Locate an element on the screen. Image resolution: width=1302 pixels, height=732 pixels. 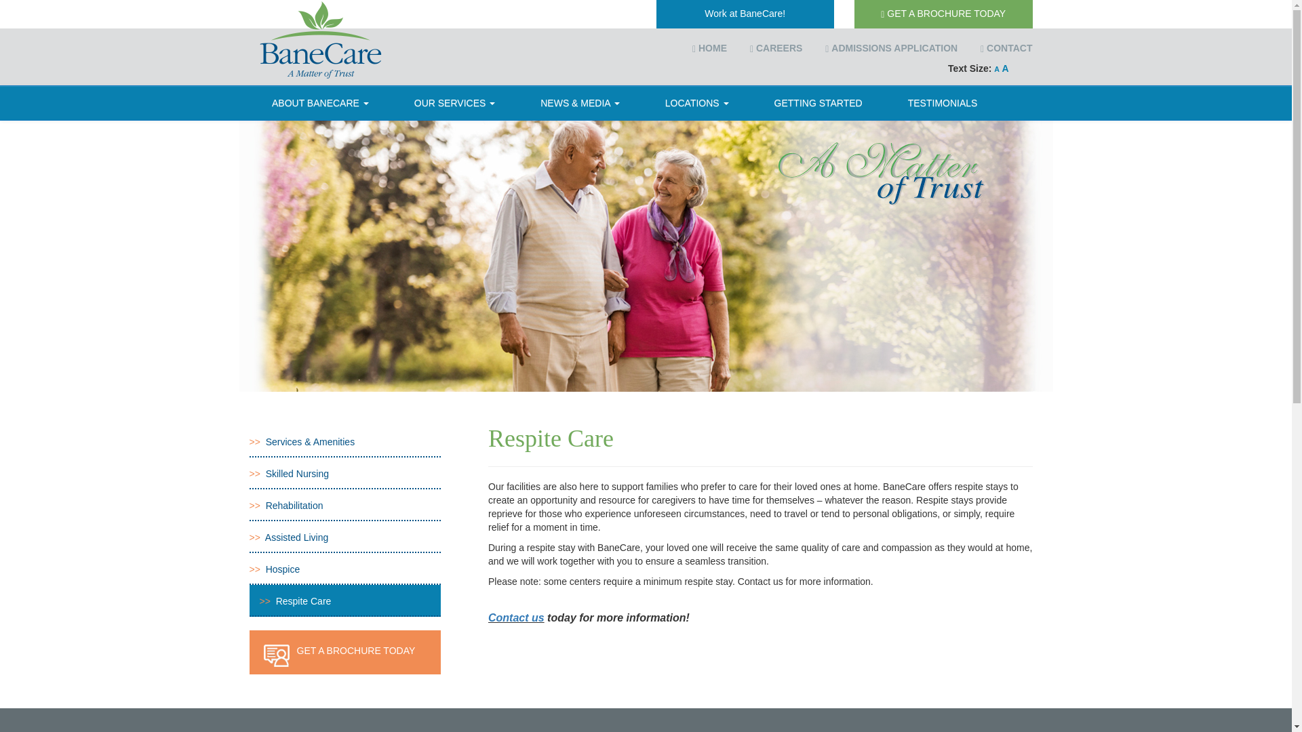
OUR SERVICES is located at coordinates (454, 103).